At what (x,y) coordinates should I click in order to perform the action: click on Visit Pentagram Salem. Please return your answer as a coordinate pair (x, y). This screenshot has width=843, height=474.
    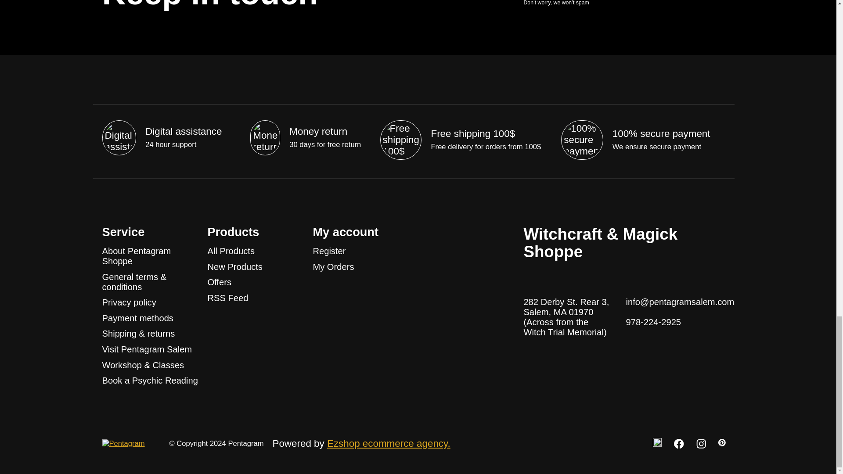
    Looking at the image, I should click on (147, 349).